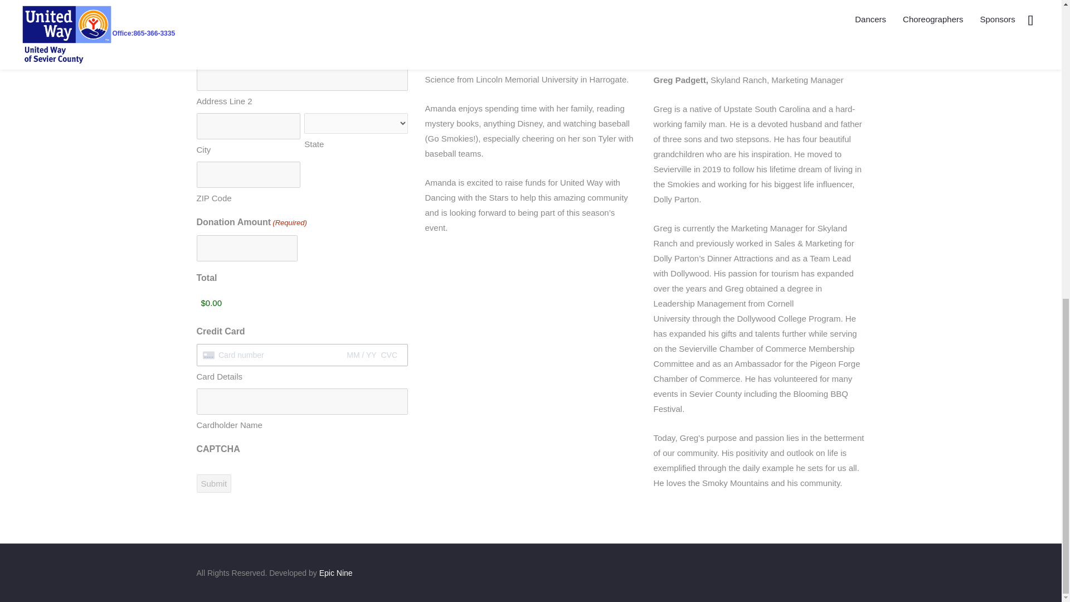  What do you see at coordinates (335, 572) in the screenshot?
I see `Epic Nine` at bounding box center [335, 572].